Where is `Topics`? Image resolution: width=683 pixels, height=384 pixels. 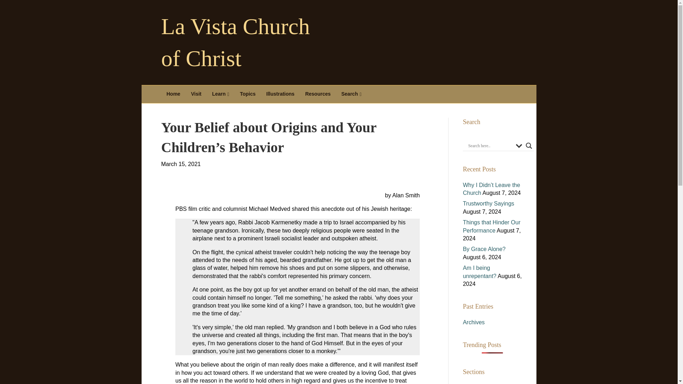 Topics is located at coordinates (248, 94).